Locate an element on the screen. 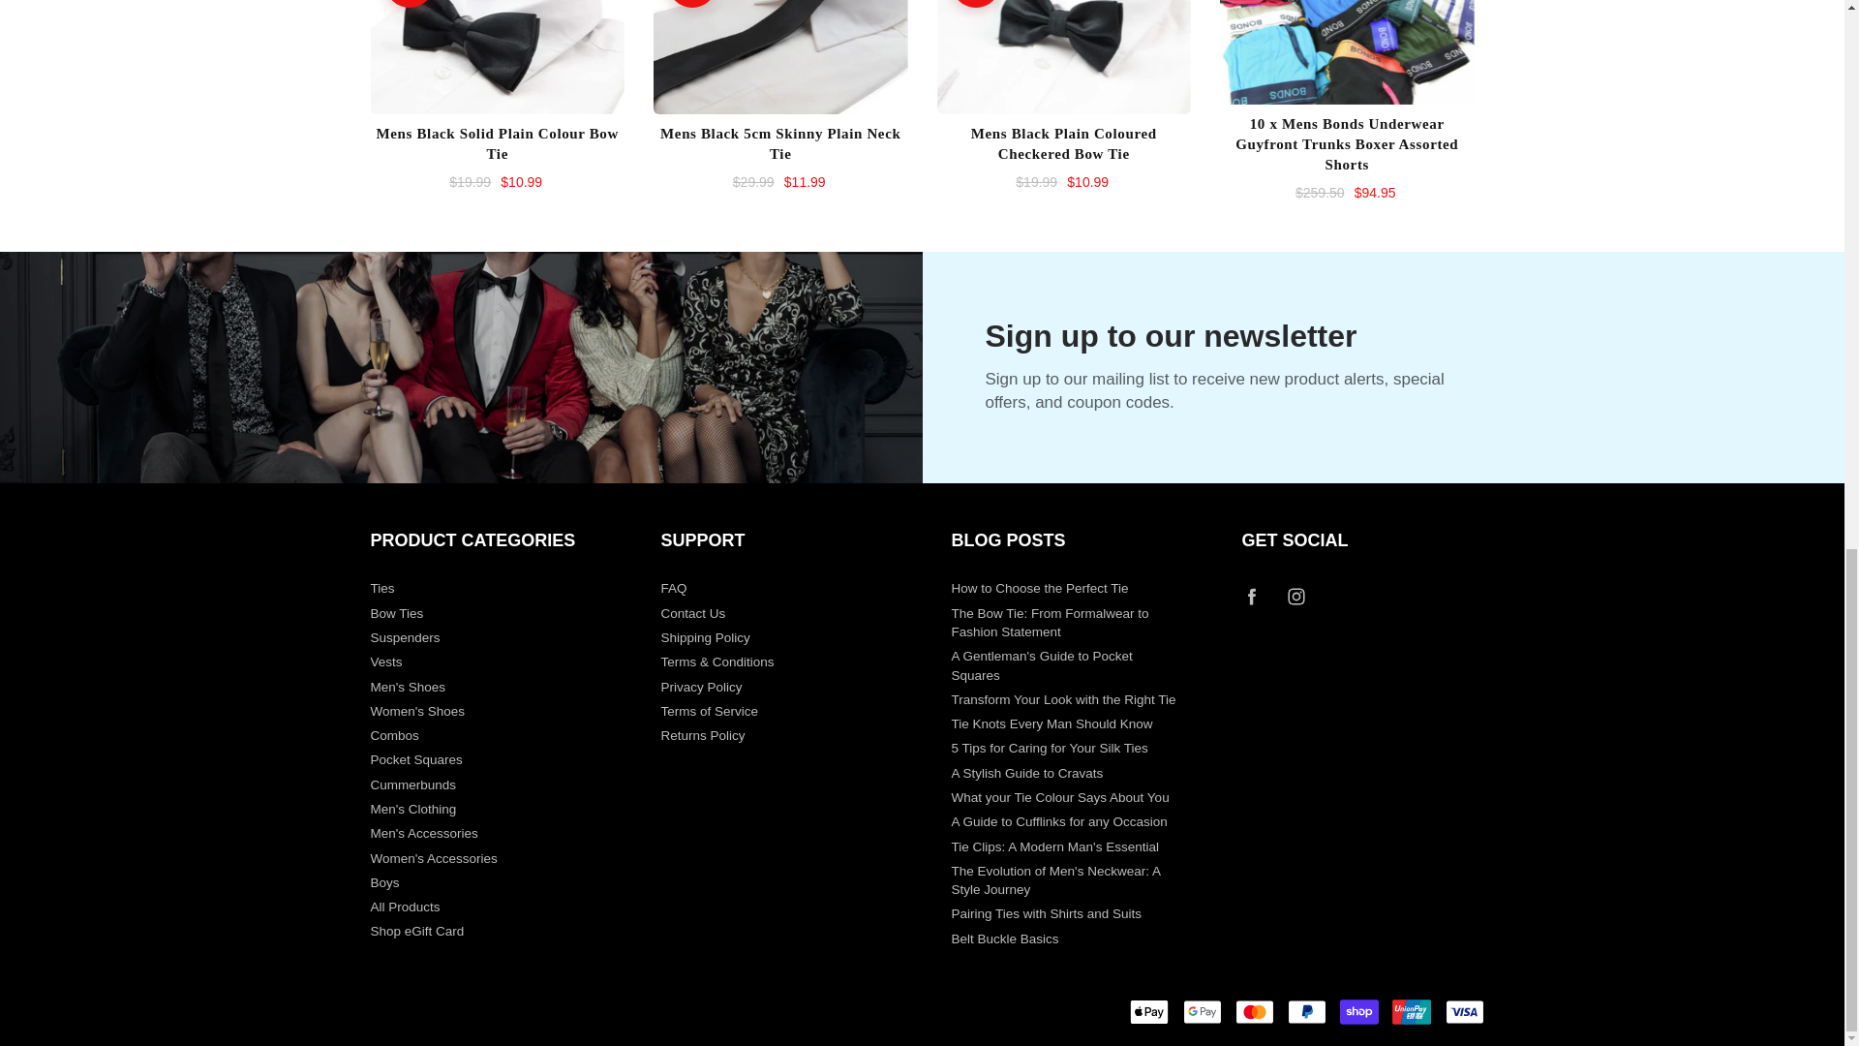 Image resolution: width=1859 pixels, height=1046 pixels. Google Pay is located at coordinates (1202, 1011).